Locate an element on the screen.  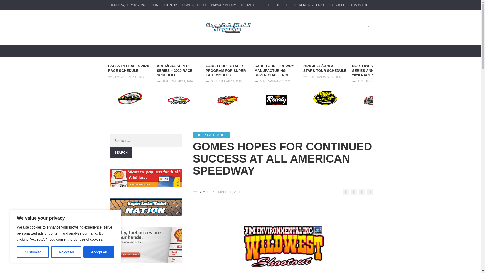
CRAIG RACES TO THIRD CARS TOUR SUPER LATE MODEL WIN OF 2020 is located at coordinates (368, 5).